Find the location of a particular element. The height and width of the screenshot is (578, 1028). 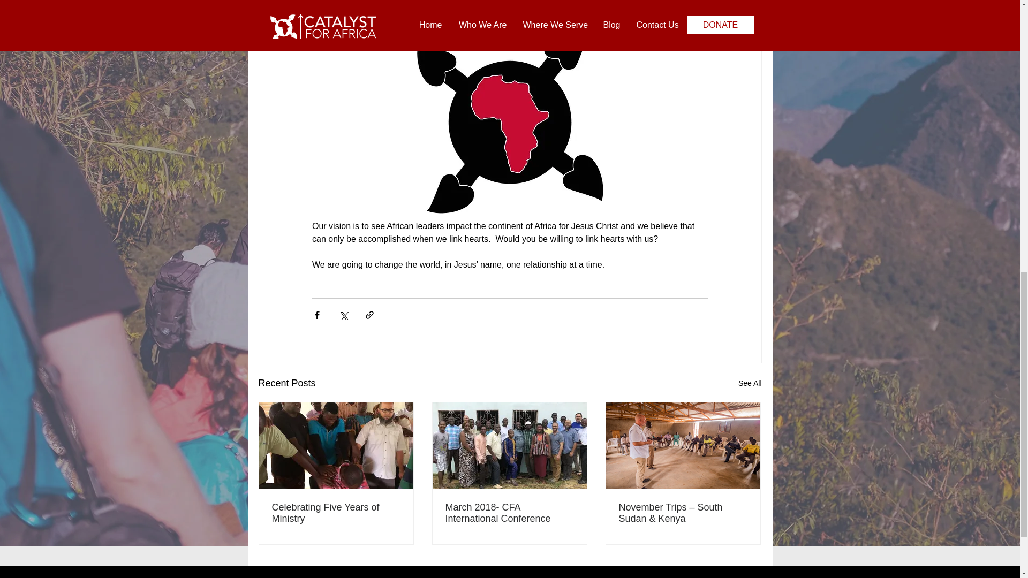

March 2018- CFA International Conference is located at coordinates (509, 513).